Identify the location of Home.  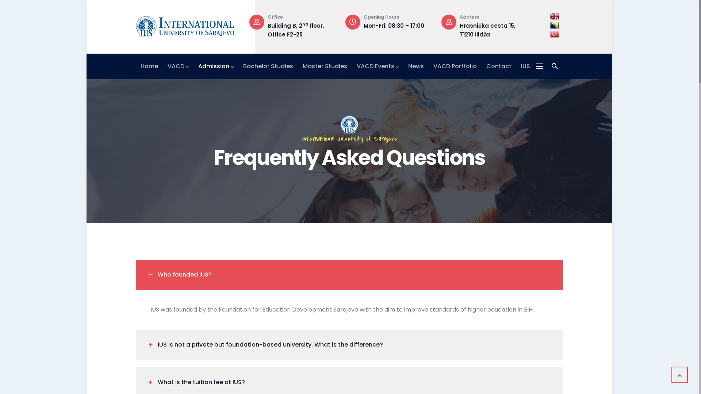
(185, 25).